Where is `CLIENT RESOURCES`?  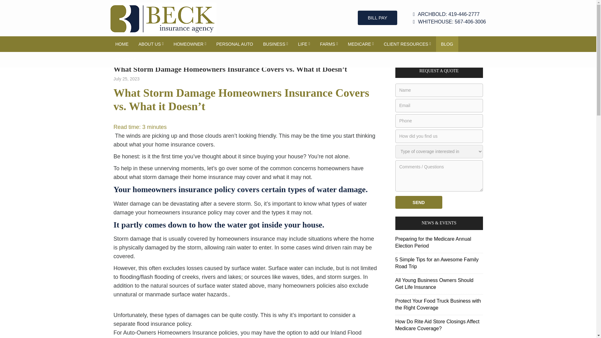 CLIENT RESOURCES is located at coordinates (407, 44).